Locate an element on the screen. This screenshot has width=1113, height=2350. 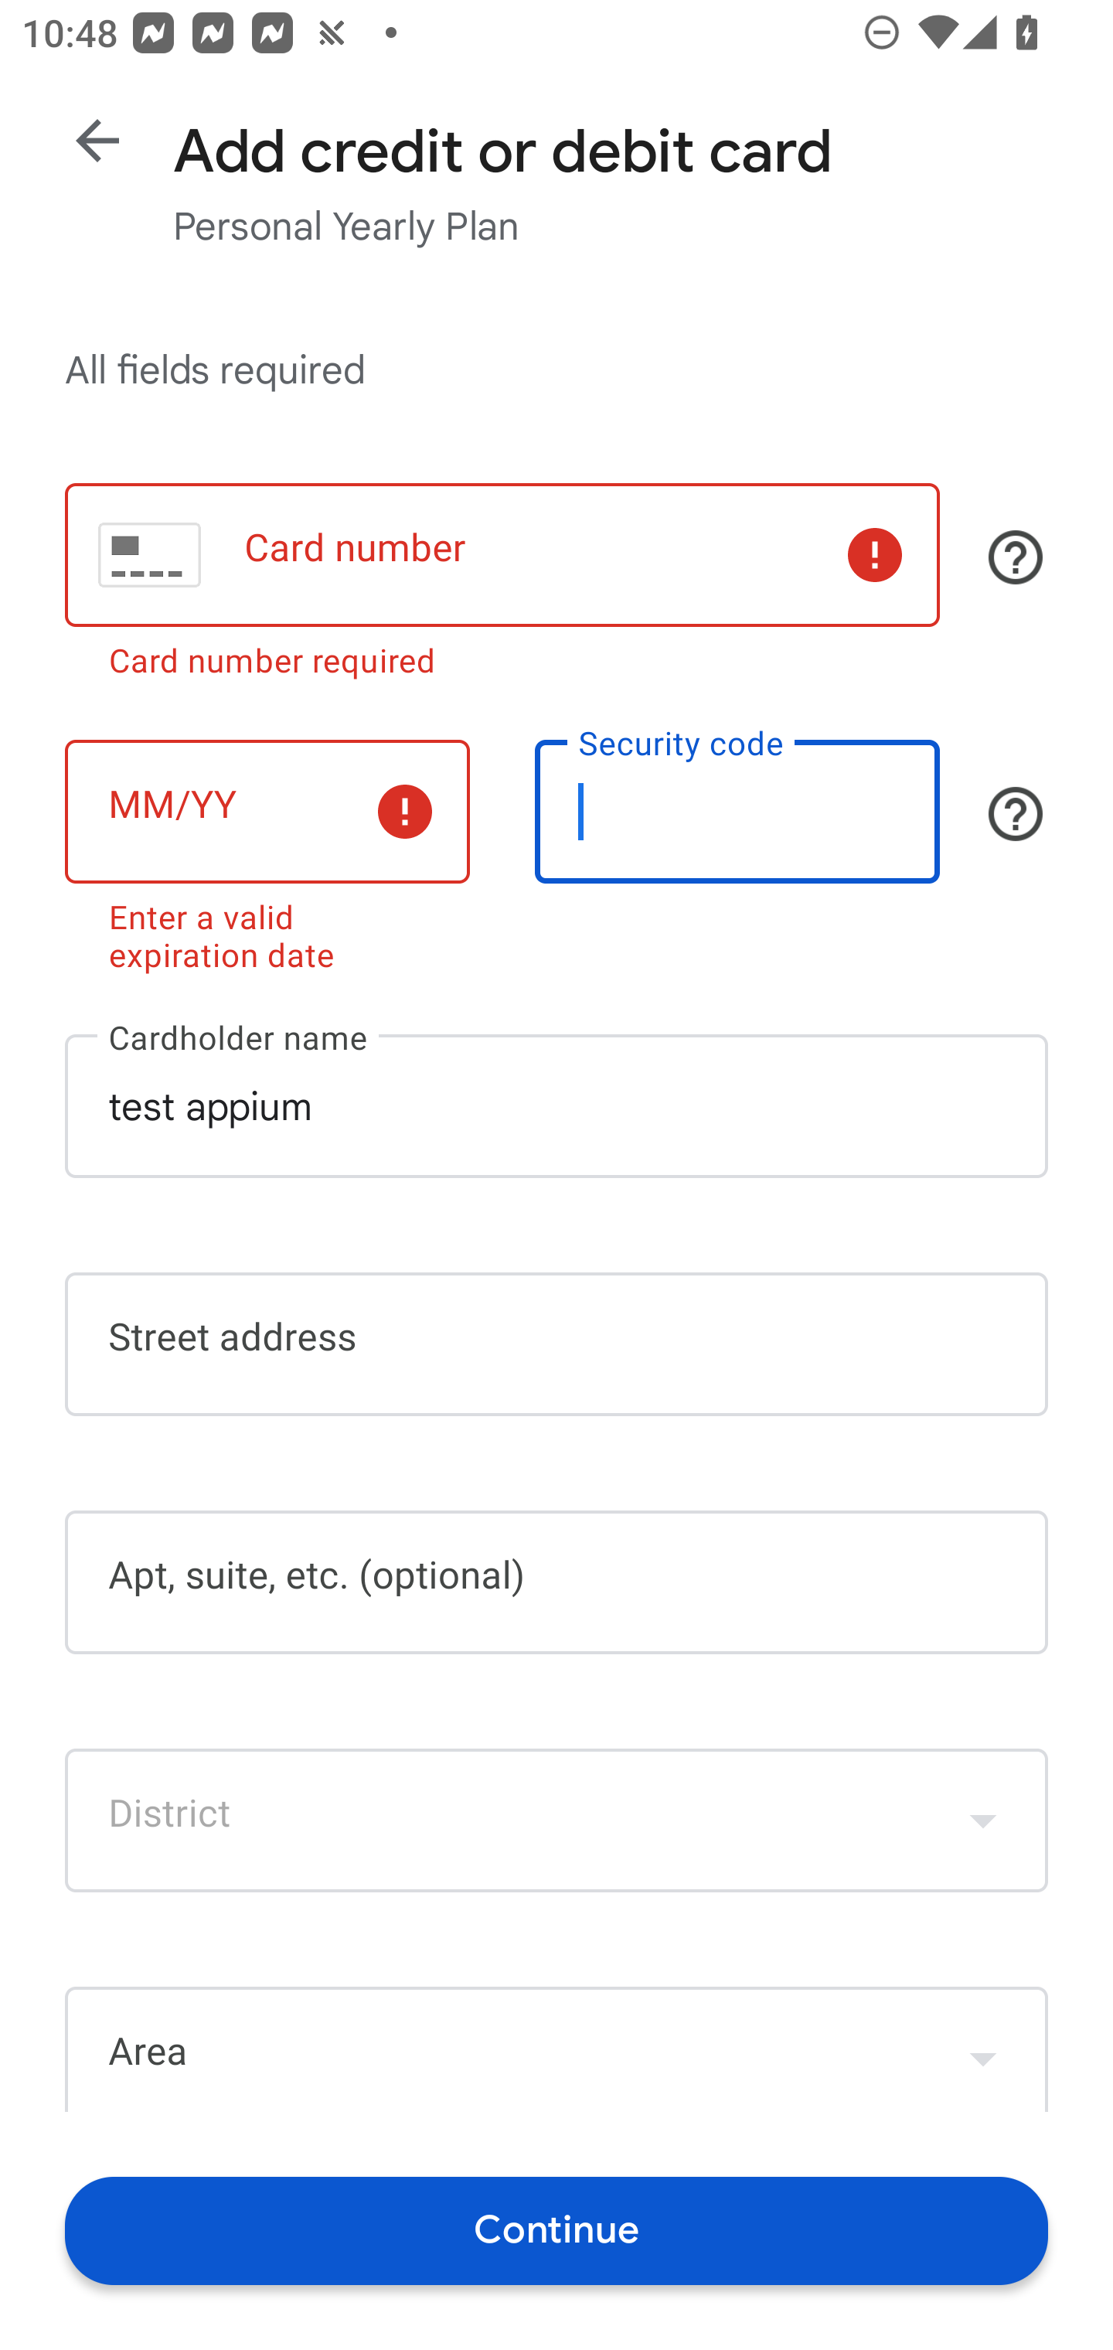
test appium is located at coordinates (556, 1105).